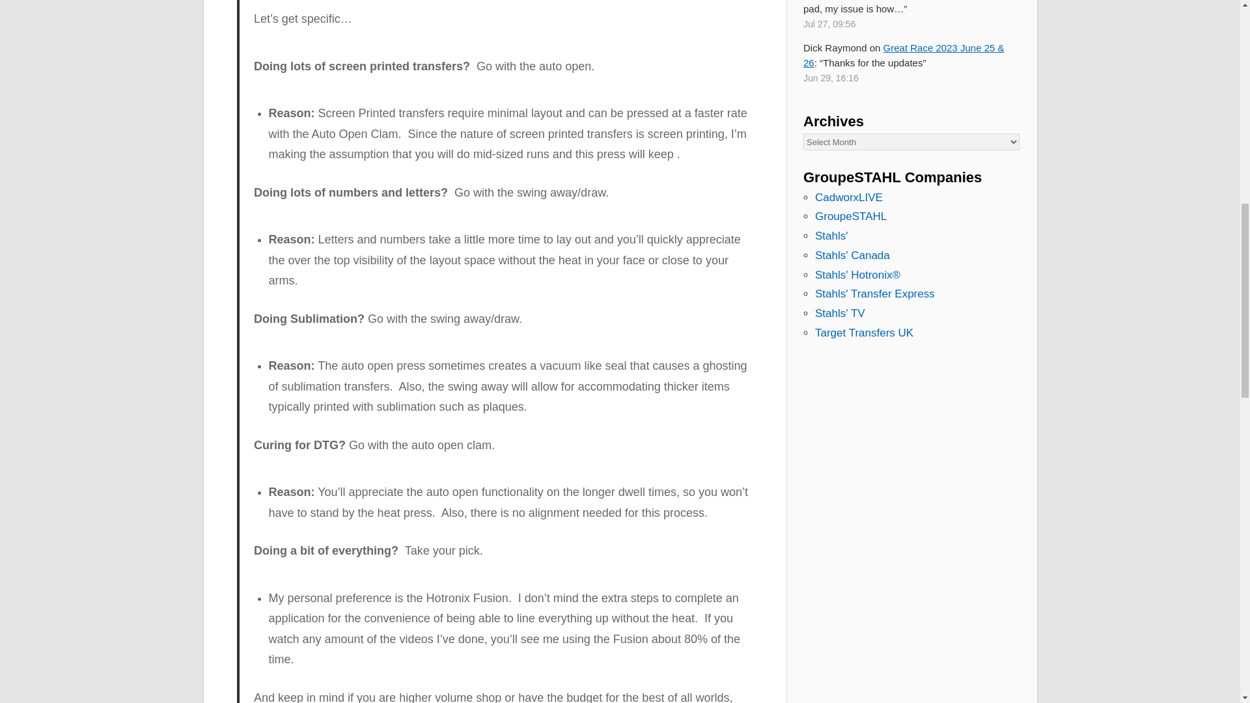 Image resolution: width=1250 pixels, height=703 pixels. Describe the element at coordinates (875, 294) in the screenshot. I see `Custom Transfers` at that location.